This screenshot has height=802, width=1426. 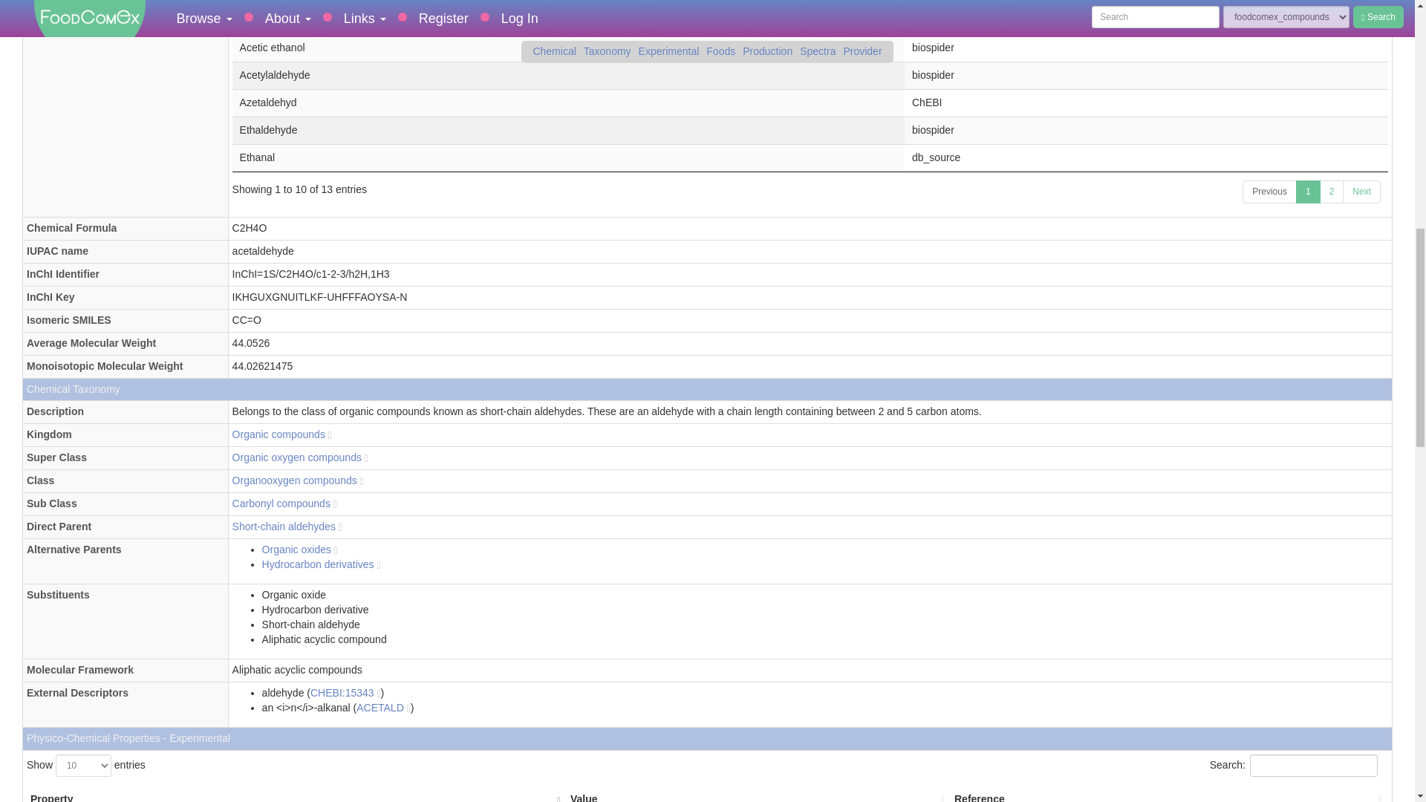 What do you see at coordinates (1332, 192) in the screenshot?
I see `2` at bounding box center [1332, 192].